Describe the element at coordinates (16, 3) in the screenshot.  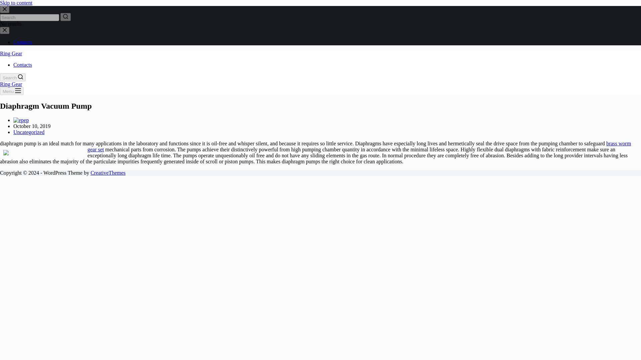
I see `Skip to content` at that location.